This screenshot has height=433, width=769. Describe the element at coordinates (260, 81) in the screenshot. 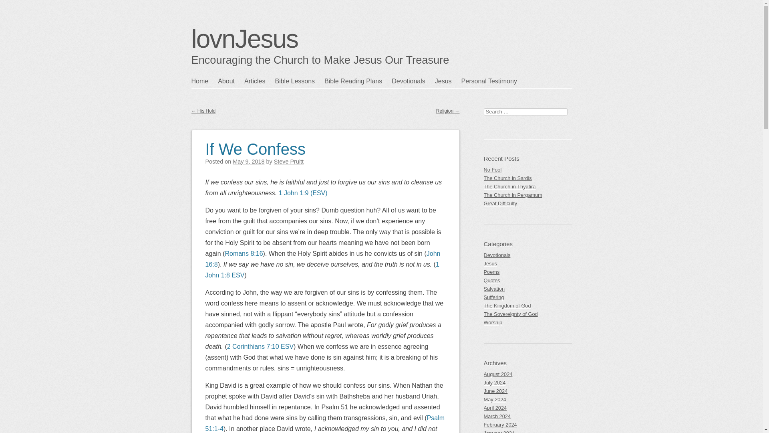

I see `Articles` at that location.